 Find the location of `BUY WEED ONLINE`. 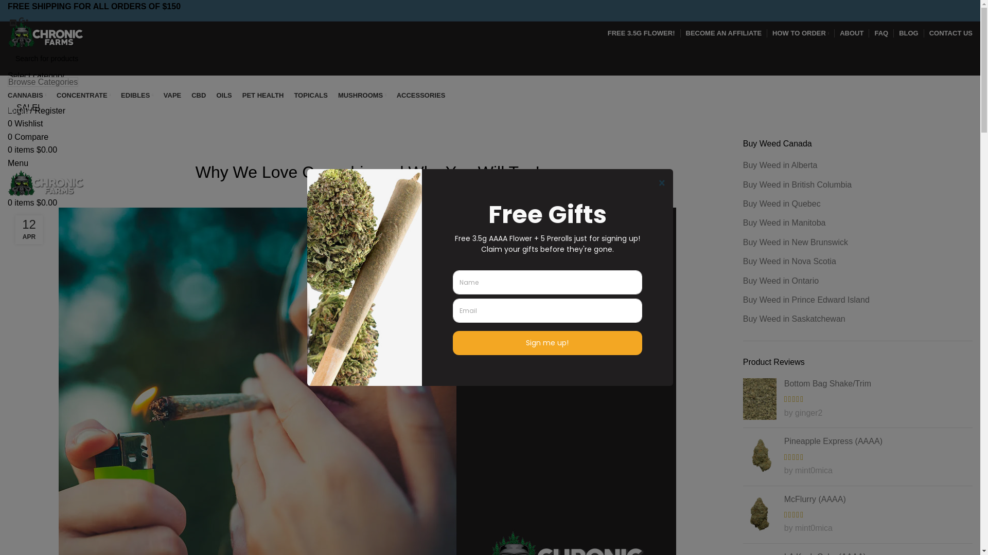

BUY WEED ONLINE is located at coordinates (349, 145).